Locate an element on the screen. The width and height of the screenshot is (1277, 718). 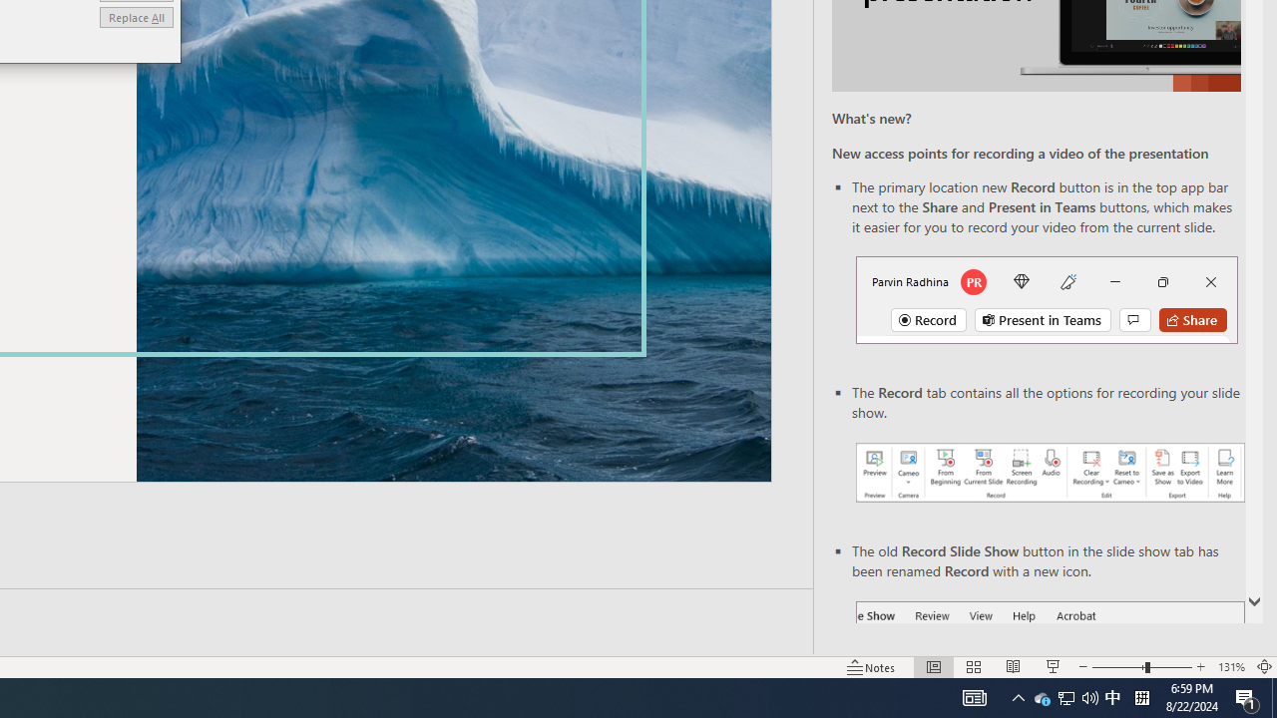
Action Center, 1 new notification is located at coordinates (1247, 698).